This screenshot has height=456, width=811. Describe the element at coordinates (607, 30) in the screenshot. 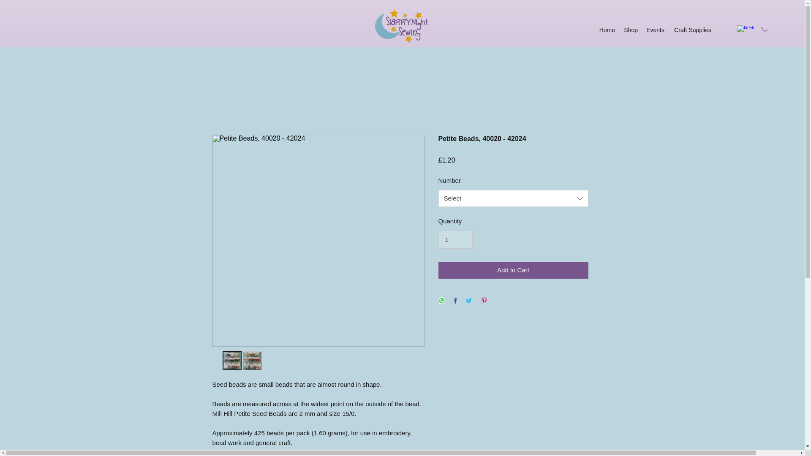

I see `Home` at that location.